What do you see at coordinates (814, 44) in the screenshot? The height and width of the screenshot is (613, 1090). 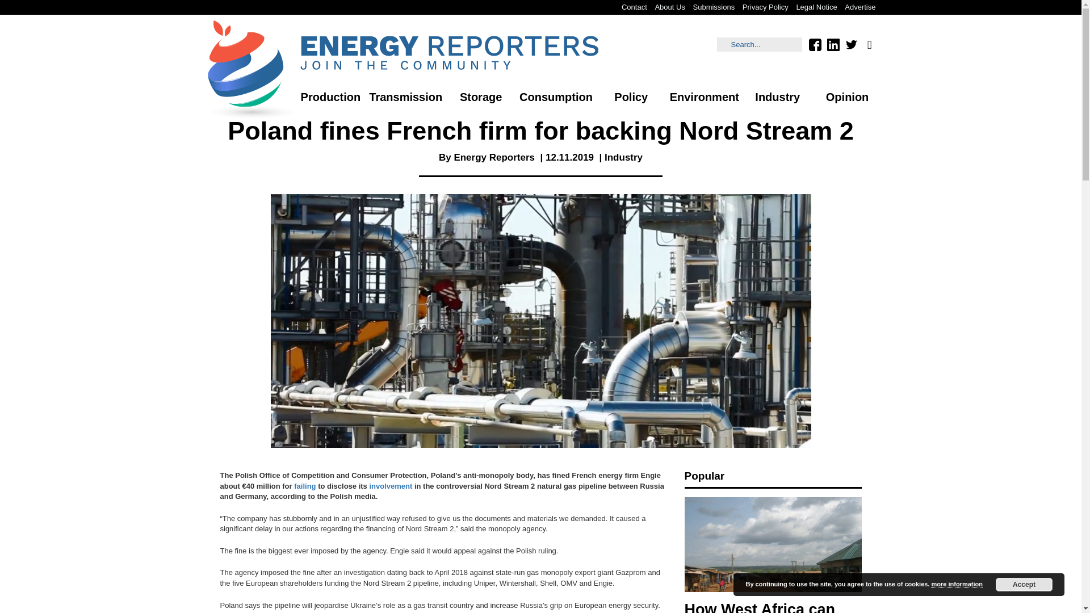 I see `Facebook` at bounding box center [814, 44].